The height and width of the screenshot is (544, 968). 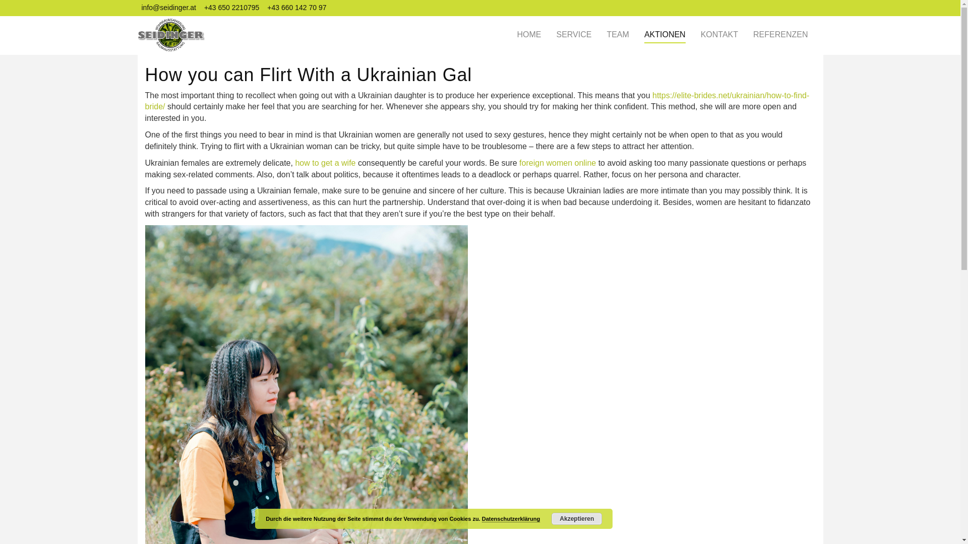 I want to click on Kontakt, so click(x=719, y=36).